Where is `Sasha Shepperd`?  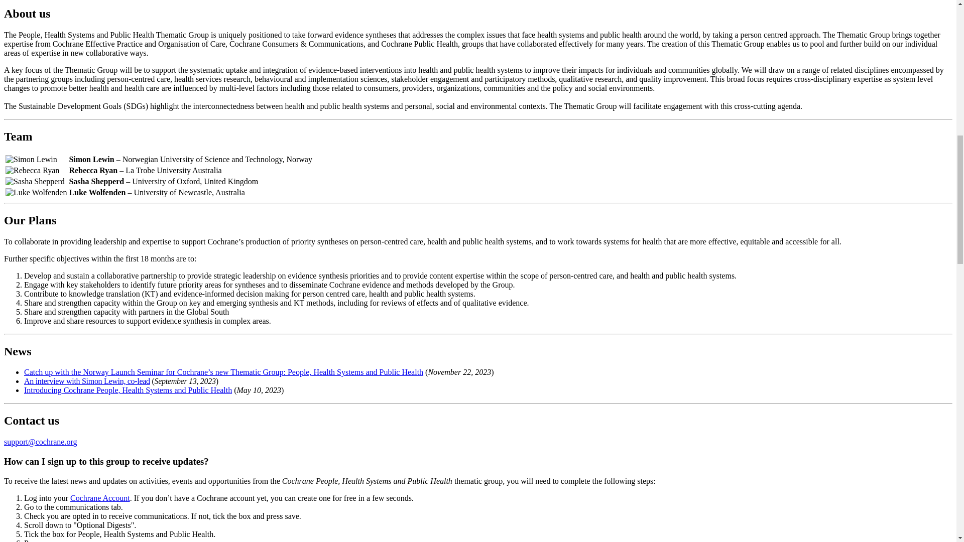
Sasha Shepperd is located at coordinates (35, 182).